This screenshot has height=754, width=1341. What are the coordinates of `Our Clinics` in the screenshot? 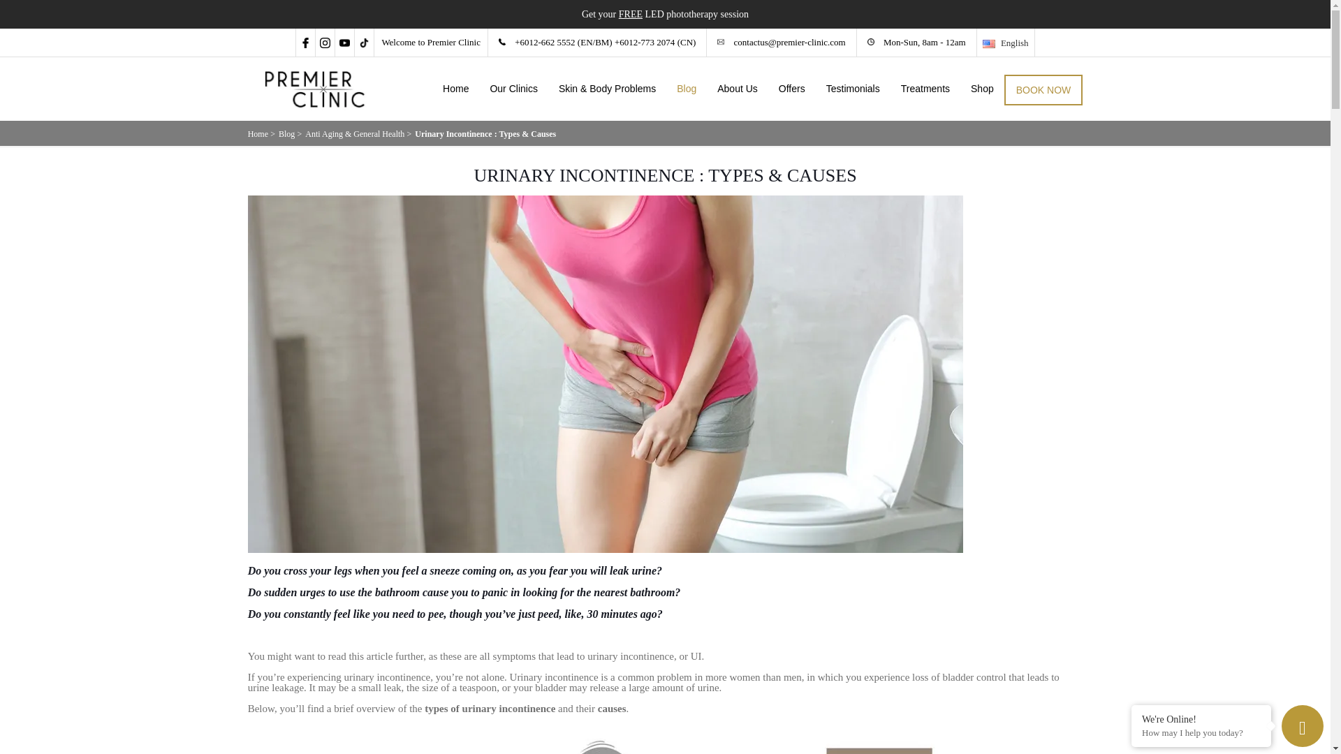 It's located at (513, 88).